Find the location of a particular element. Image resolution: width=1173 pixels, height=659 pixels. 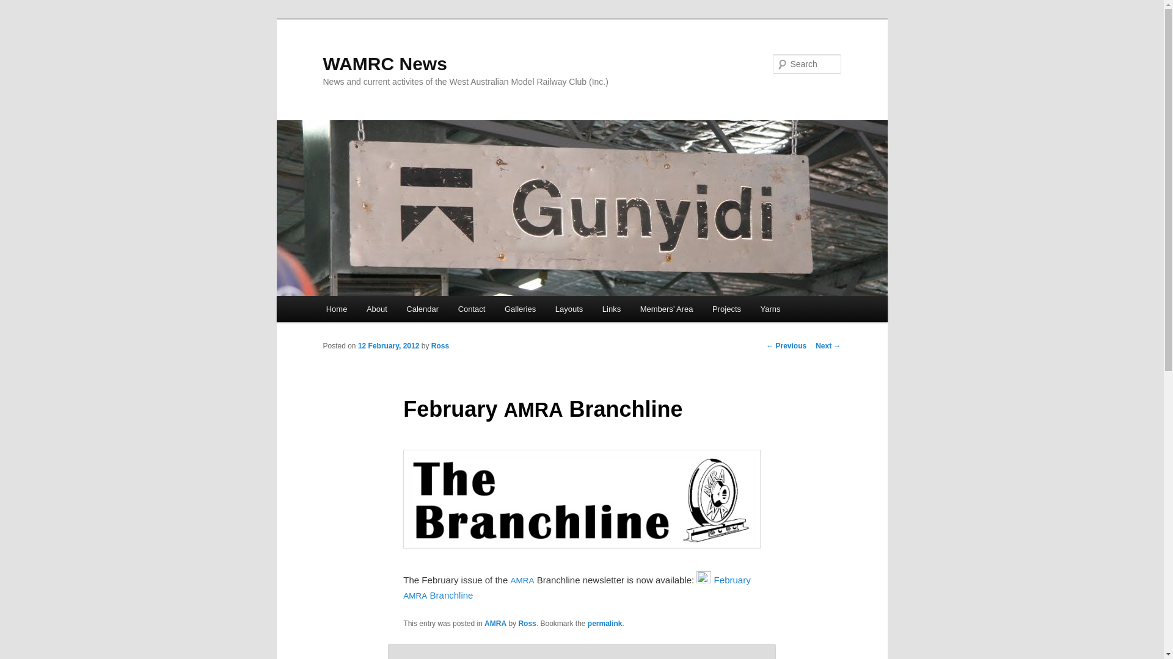

Galleries is located at coordinates (521, 309).